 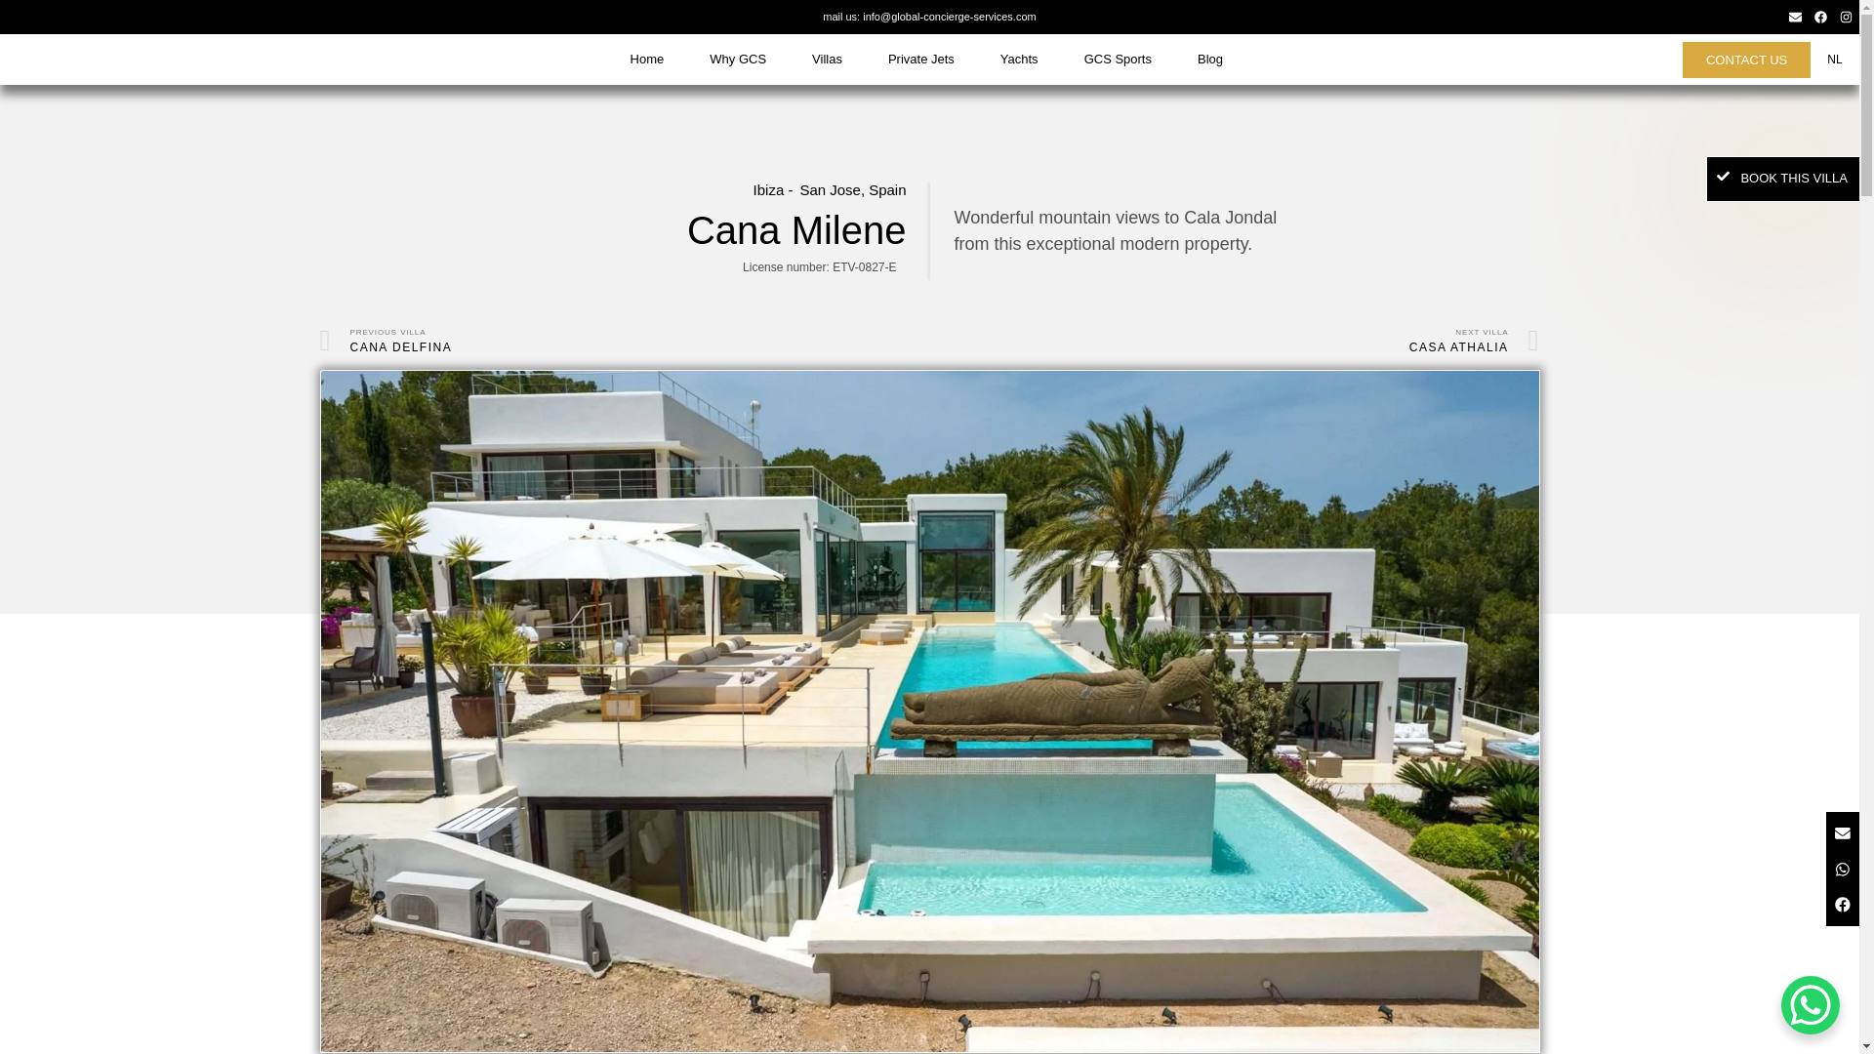 I want to click on Why GCS, so click(x=737, y=59).